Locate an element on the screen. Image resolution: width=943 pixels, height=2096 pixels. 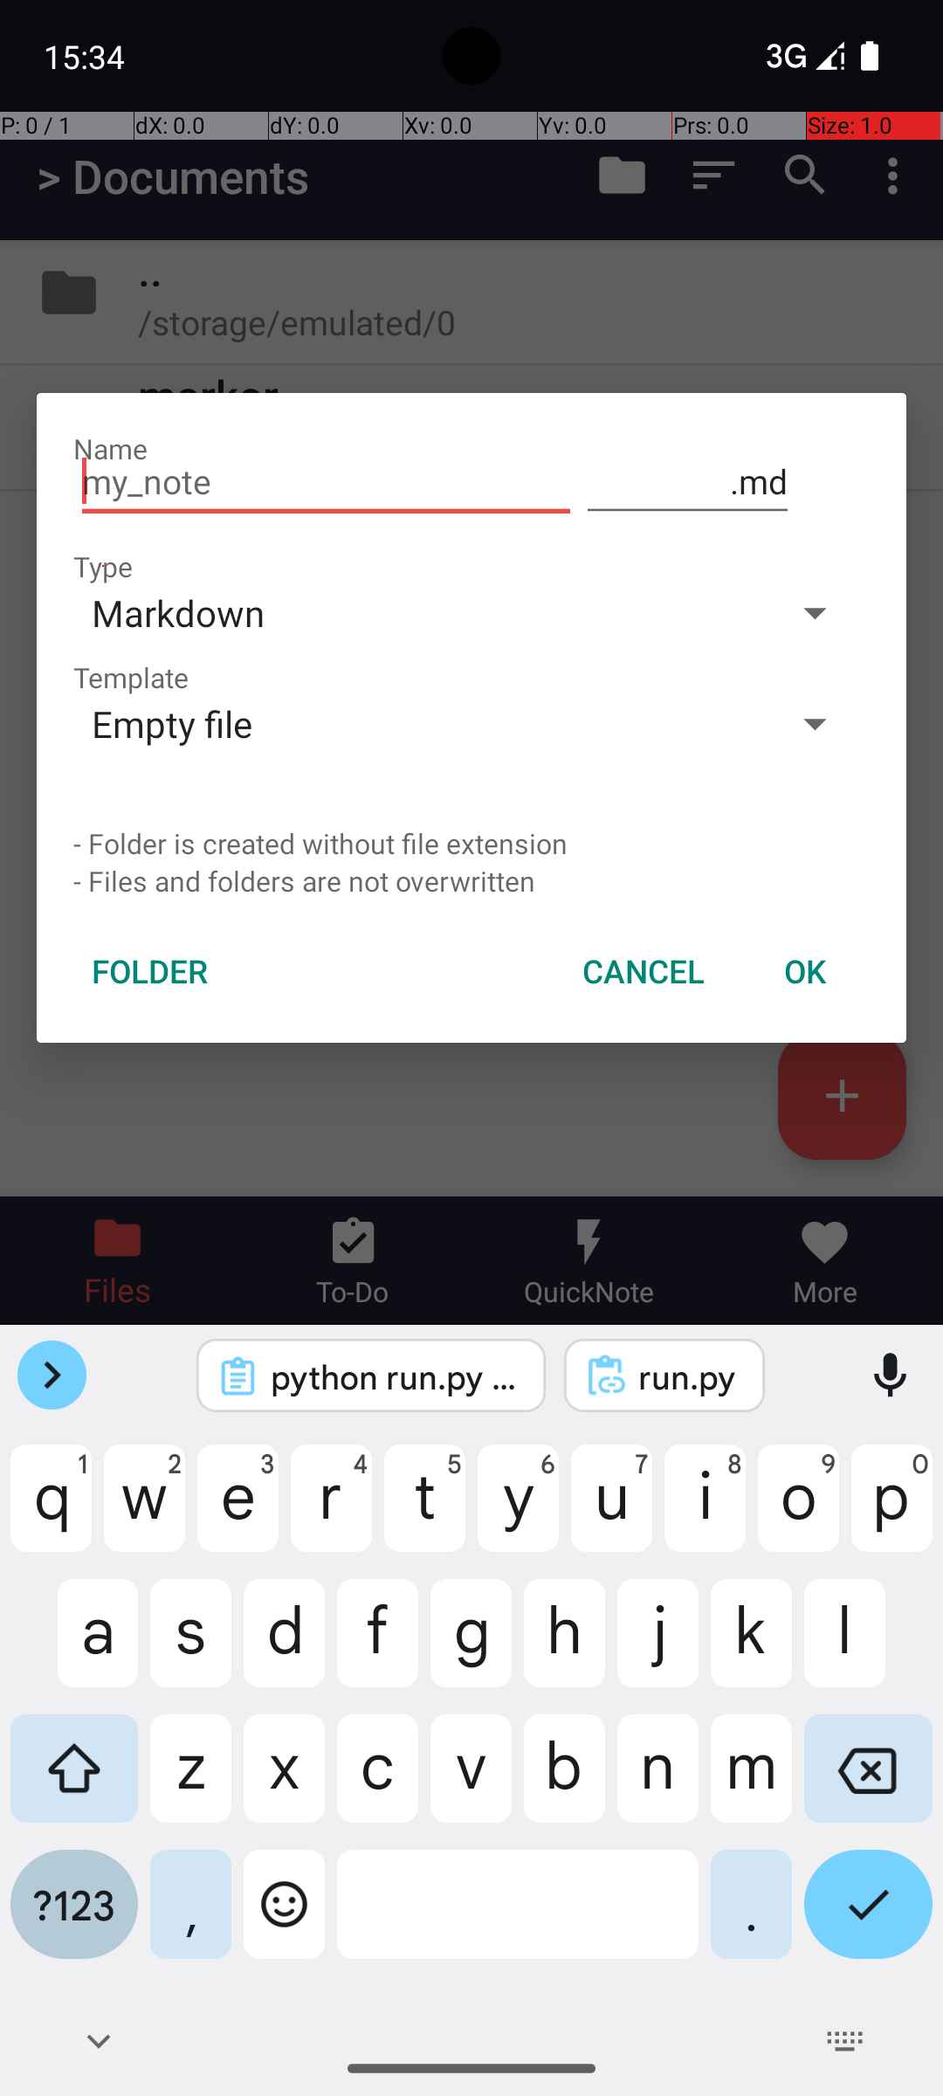
python run.py \   --suite_family=android_world \   --agent_name=t3a_gpt4 \   --perform_emulator_setup \   --tasks=ContactsAddContact,ClockStopWatchRunning \  # Optional: Just run on a subset. is located at coordinates (395, 1376).